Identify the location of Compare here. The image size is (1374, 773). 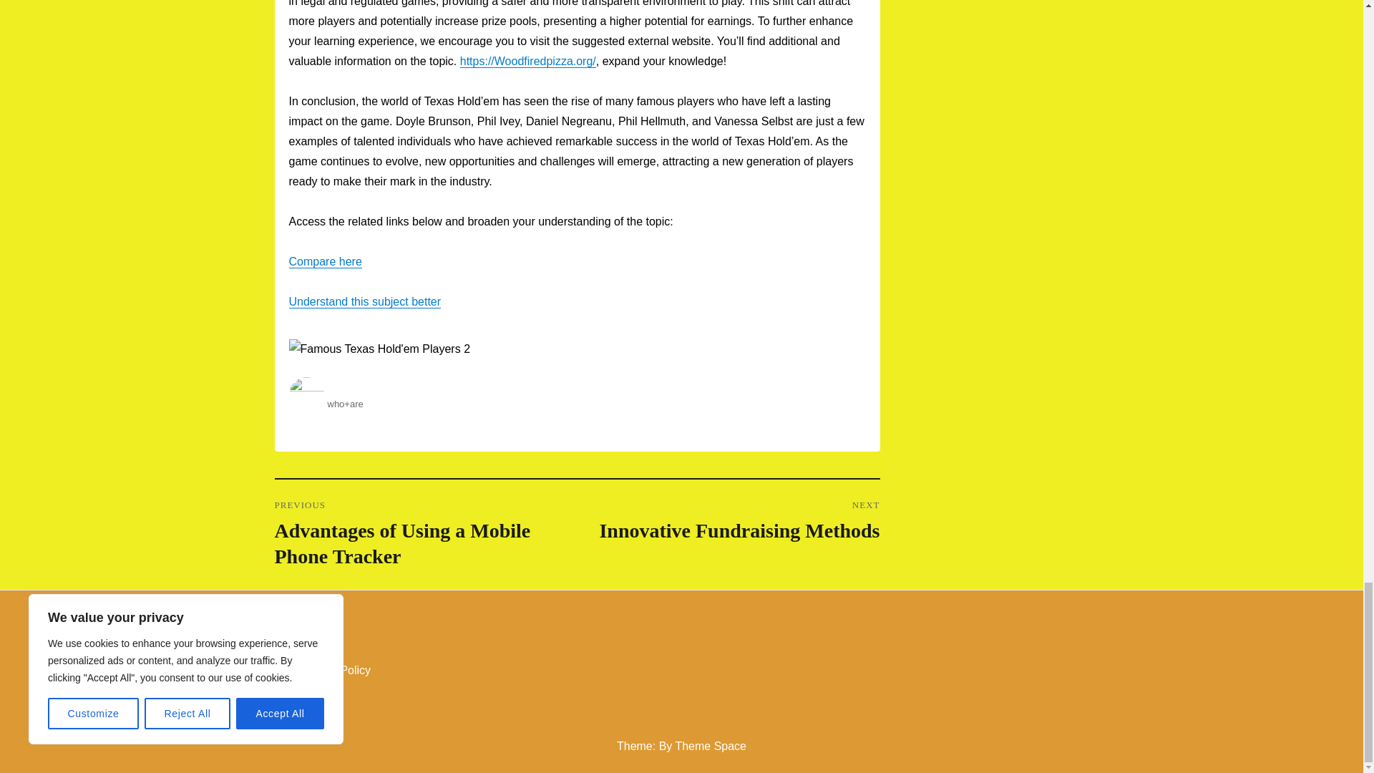
(325, 261).